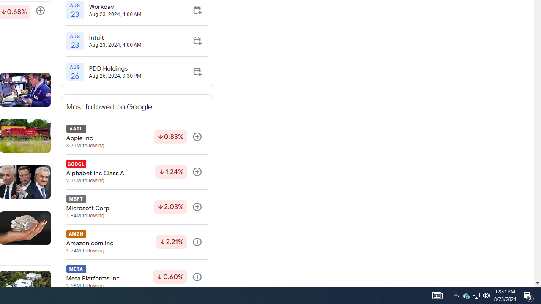 This screenshot has height=304, width=541. I want to click on META Meta Platforms Inc 1.58M following Down by 0.60% Follow, so click(137, 277).